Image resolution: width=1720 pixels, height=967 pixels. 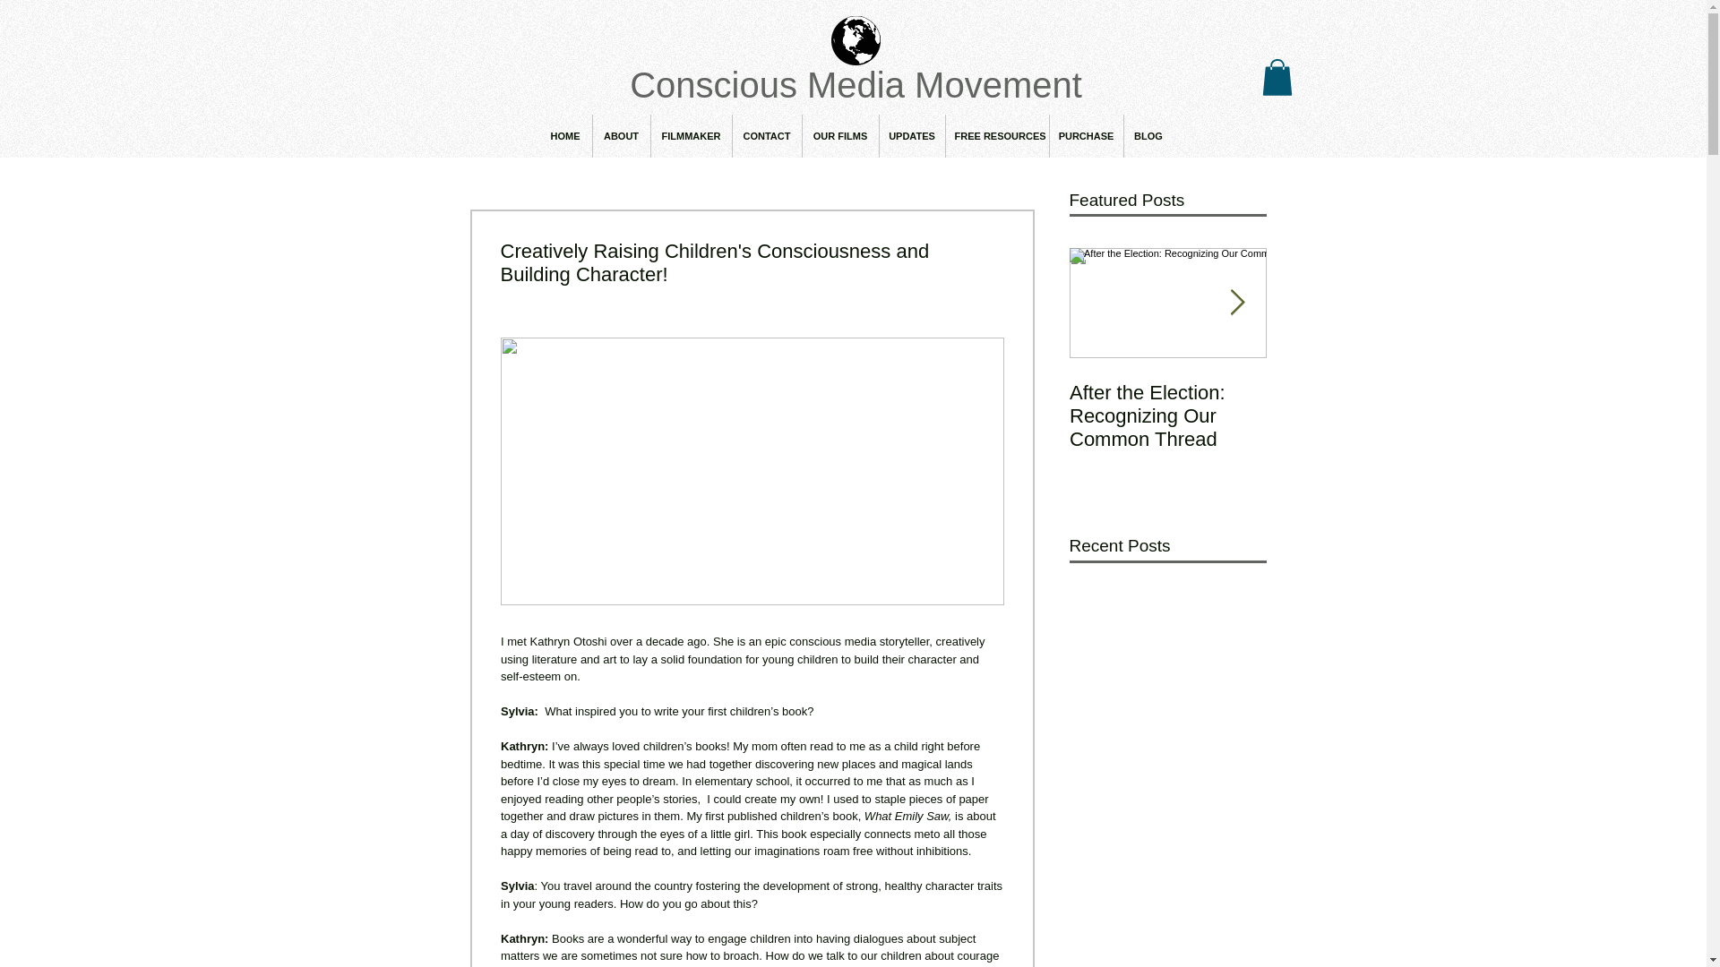 What do you see at coordinates (912, 136) in the screenshot?
I see `UPDATES` at bounding box center [912, 136].